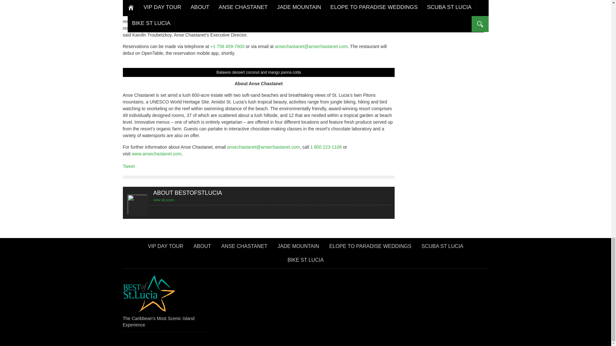  What do you see at coordinates (149, 293) in the screenshot?
I see `Best of St Lucia` at bounding box center [149, 293].